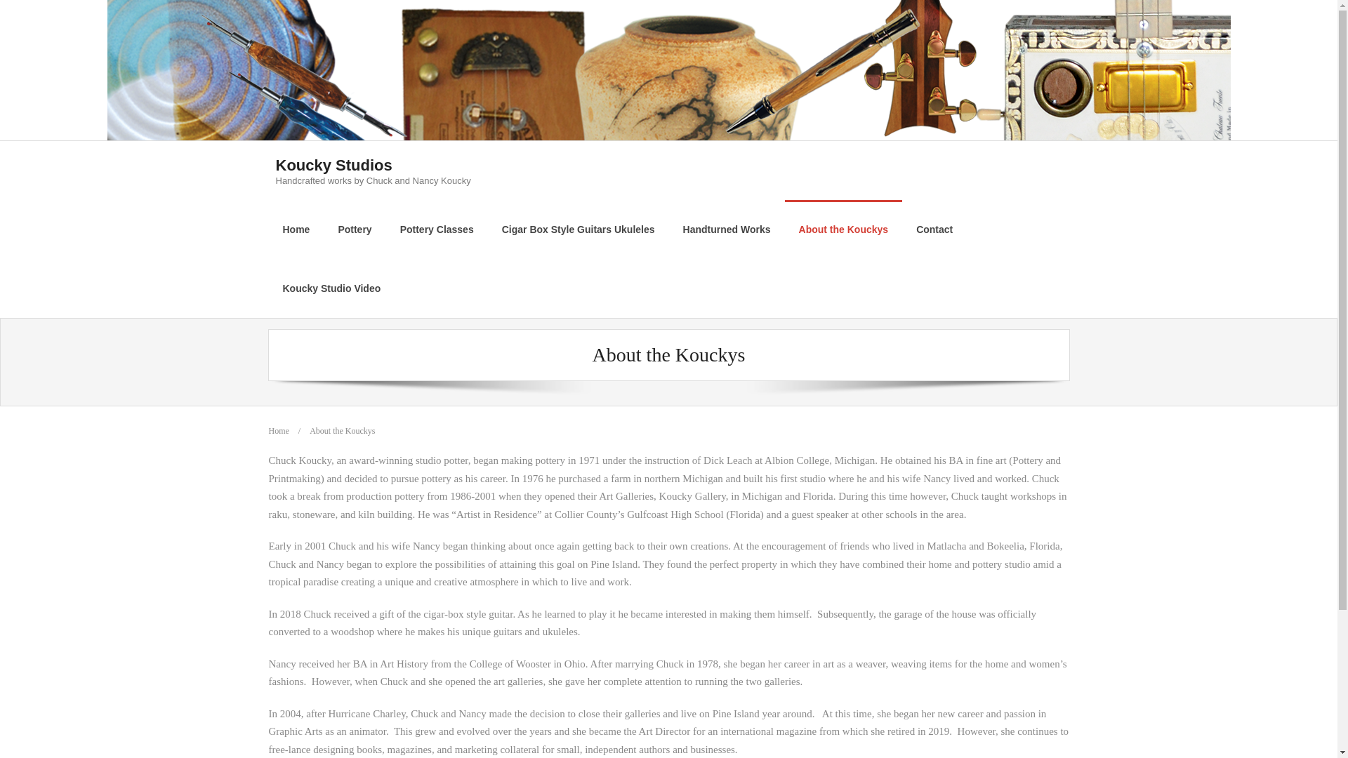  Describe the element at coordinates (372, 166) in the screenshot. I see `Koucky Studios` at that location.